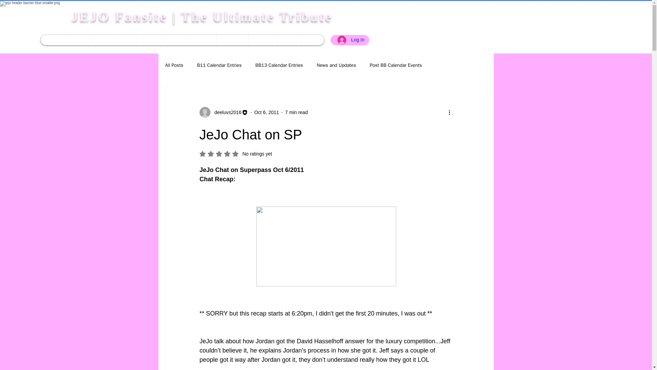 Image resolution: width=657 pixels, height=370 pixels. I want to click on News and Updates, so click(223, 112).